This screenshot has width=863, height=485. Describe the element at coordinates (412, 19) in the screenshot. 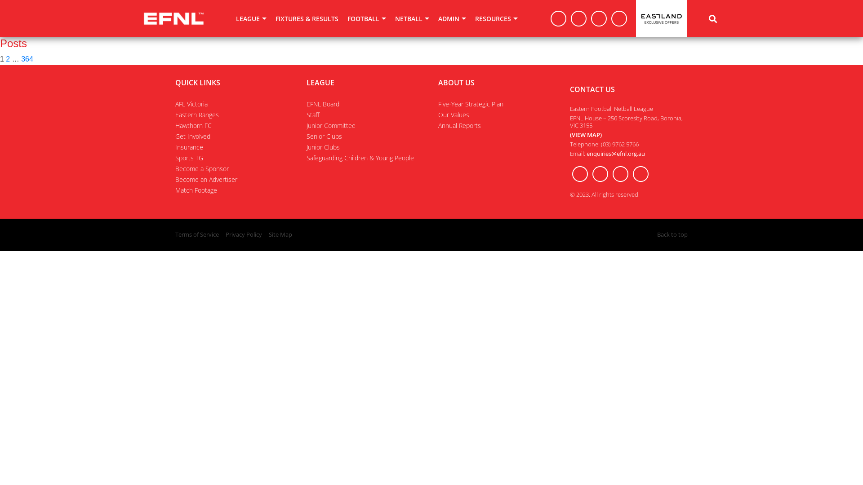

I see `NETBALL` at that location.